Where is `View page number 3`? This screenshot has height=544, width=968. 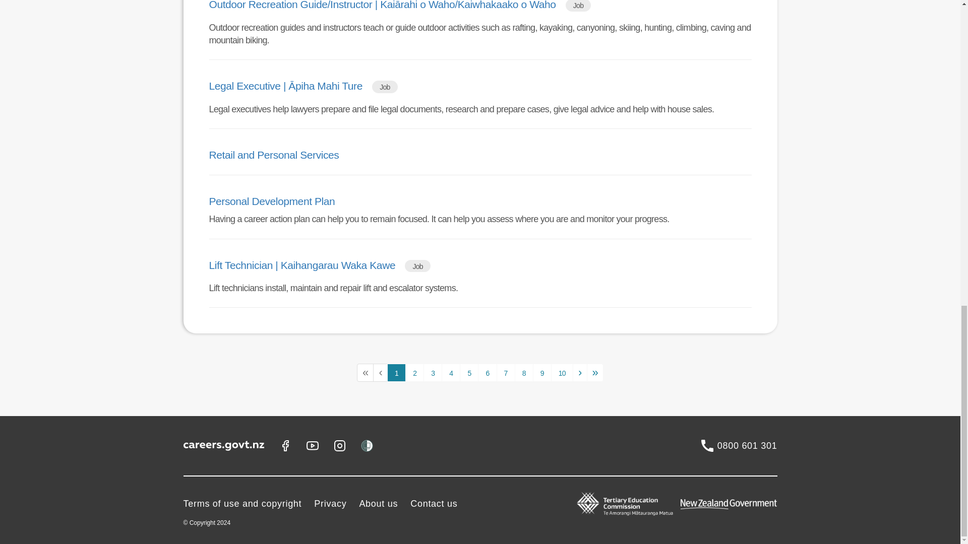
View page number 3 is located at coordinates (433, 373).